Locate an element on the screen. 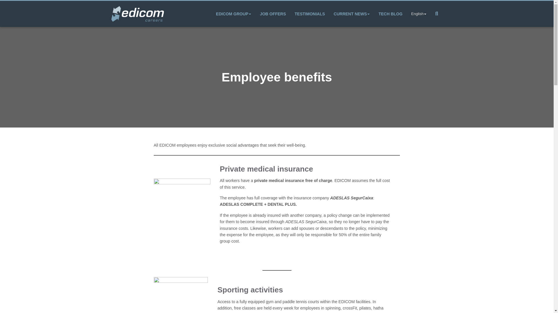 The image size is (558, 313). Current news is located at coordinates (351, 14).